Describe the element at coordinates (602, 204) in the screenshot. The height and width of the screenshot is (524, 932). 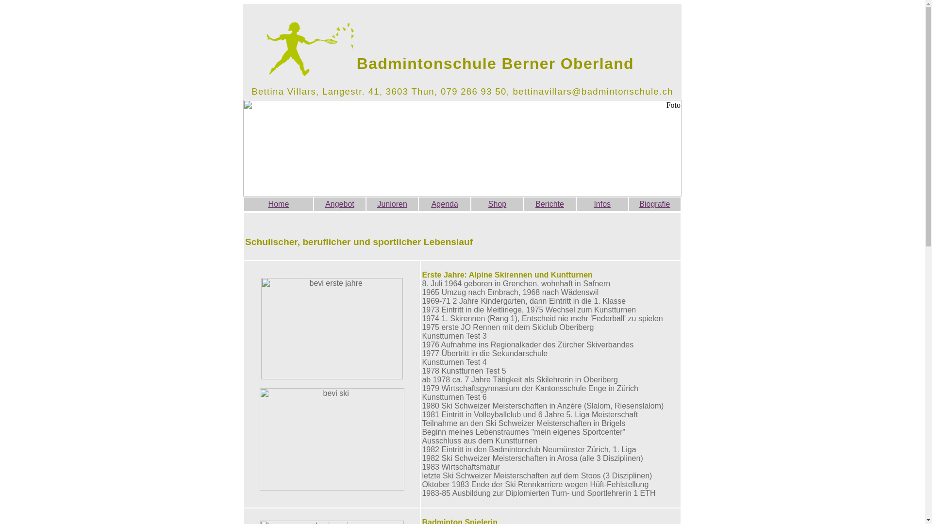
I see `Infos` at that location.